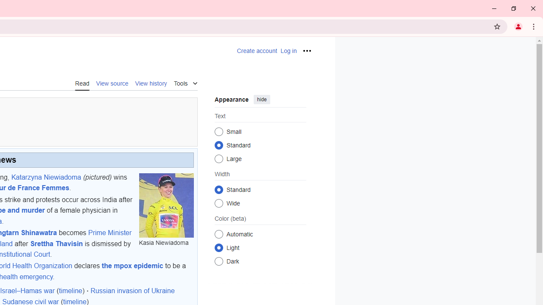  What do you see at coordinates (219, 234) in the screenshot?
I see `Automatic` at bounding box center [219, 234].